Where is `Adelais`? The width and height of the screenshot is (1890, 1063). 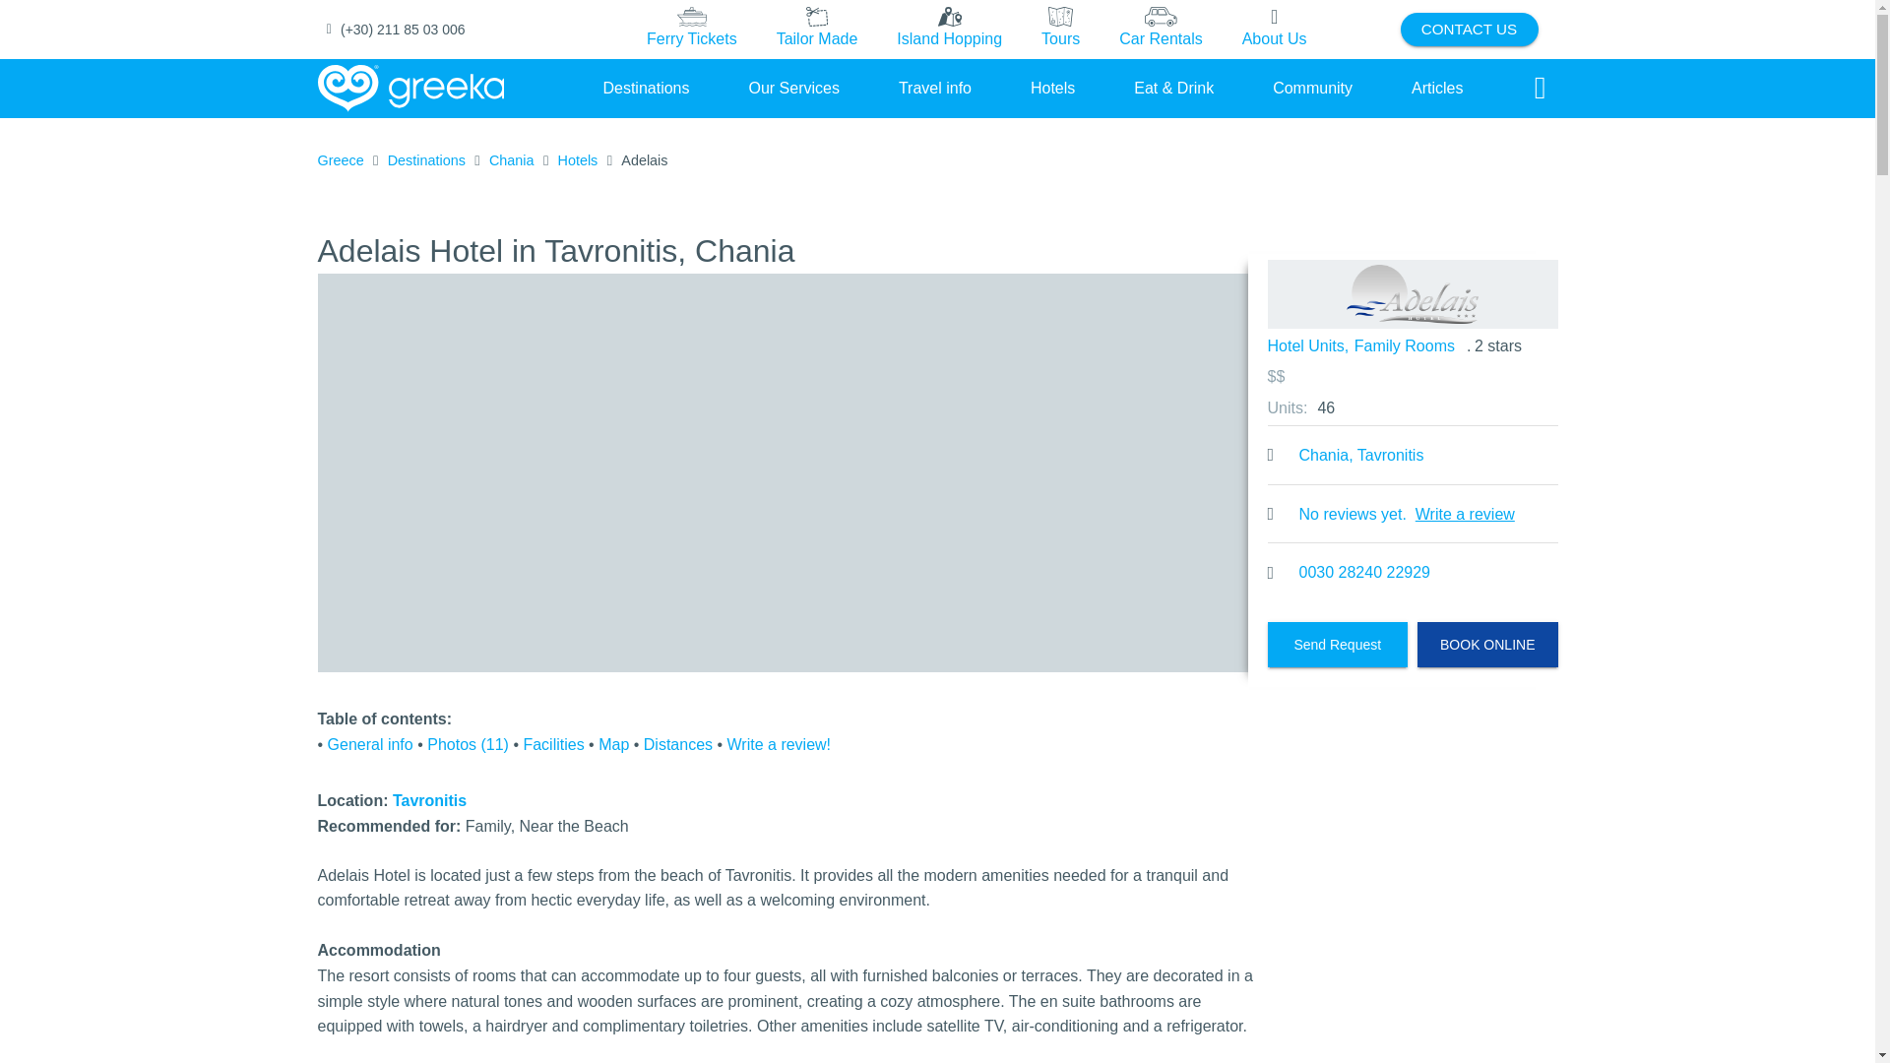 Adelais is located at coordinates (1412, 293).